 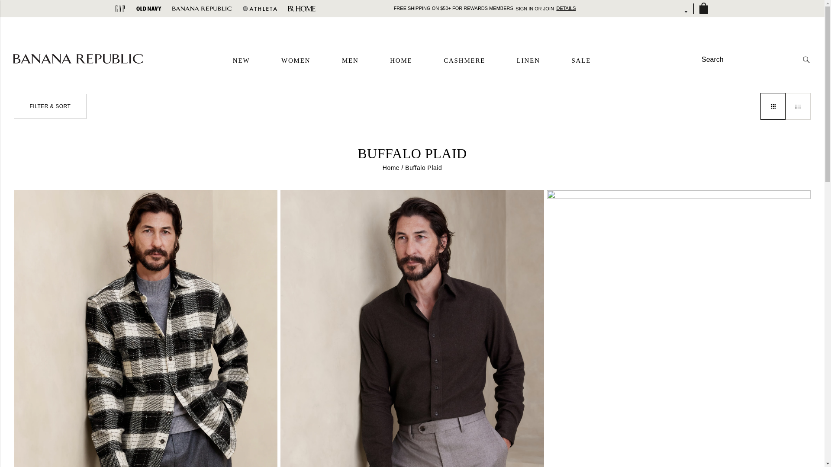 I want to click on SIGN IN OR JOIN, so click(x=535, y=8).